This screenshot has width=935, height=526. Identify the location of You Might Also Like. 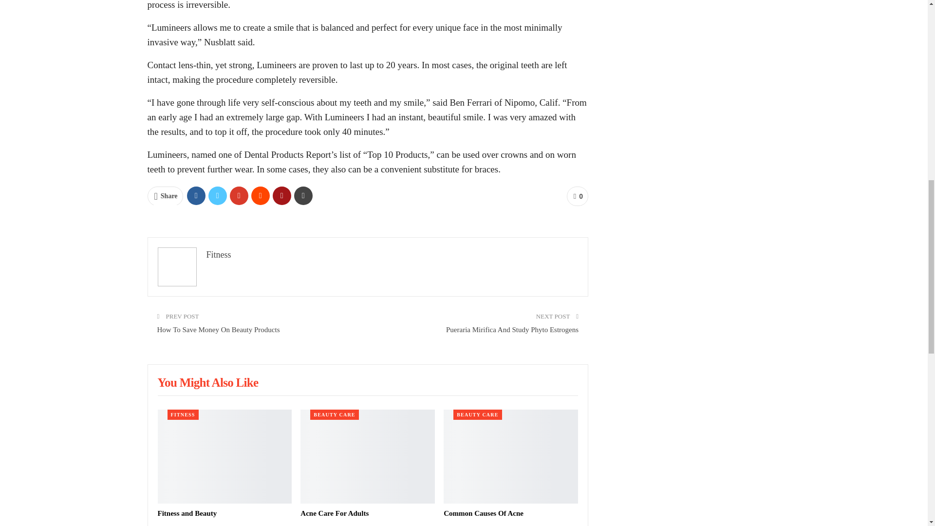
(208, 384).